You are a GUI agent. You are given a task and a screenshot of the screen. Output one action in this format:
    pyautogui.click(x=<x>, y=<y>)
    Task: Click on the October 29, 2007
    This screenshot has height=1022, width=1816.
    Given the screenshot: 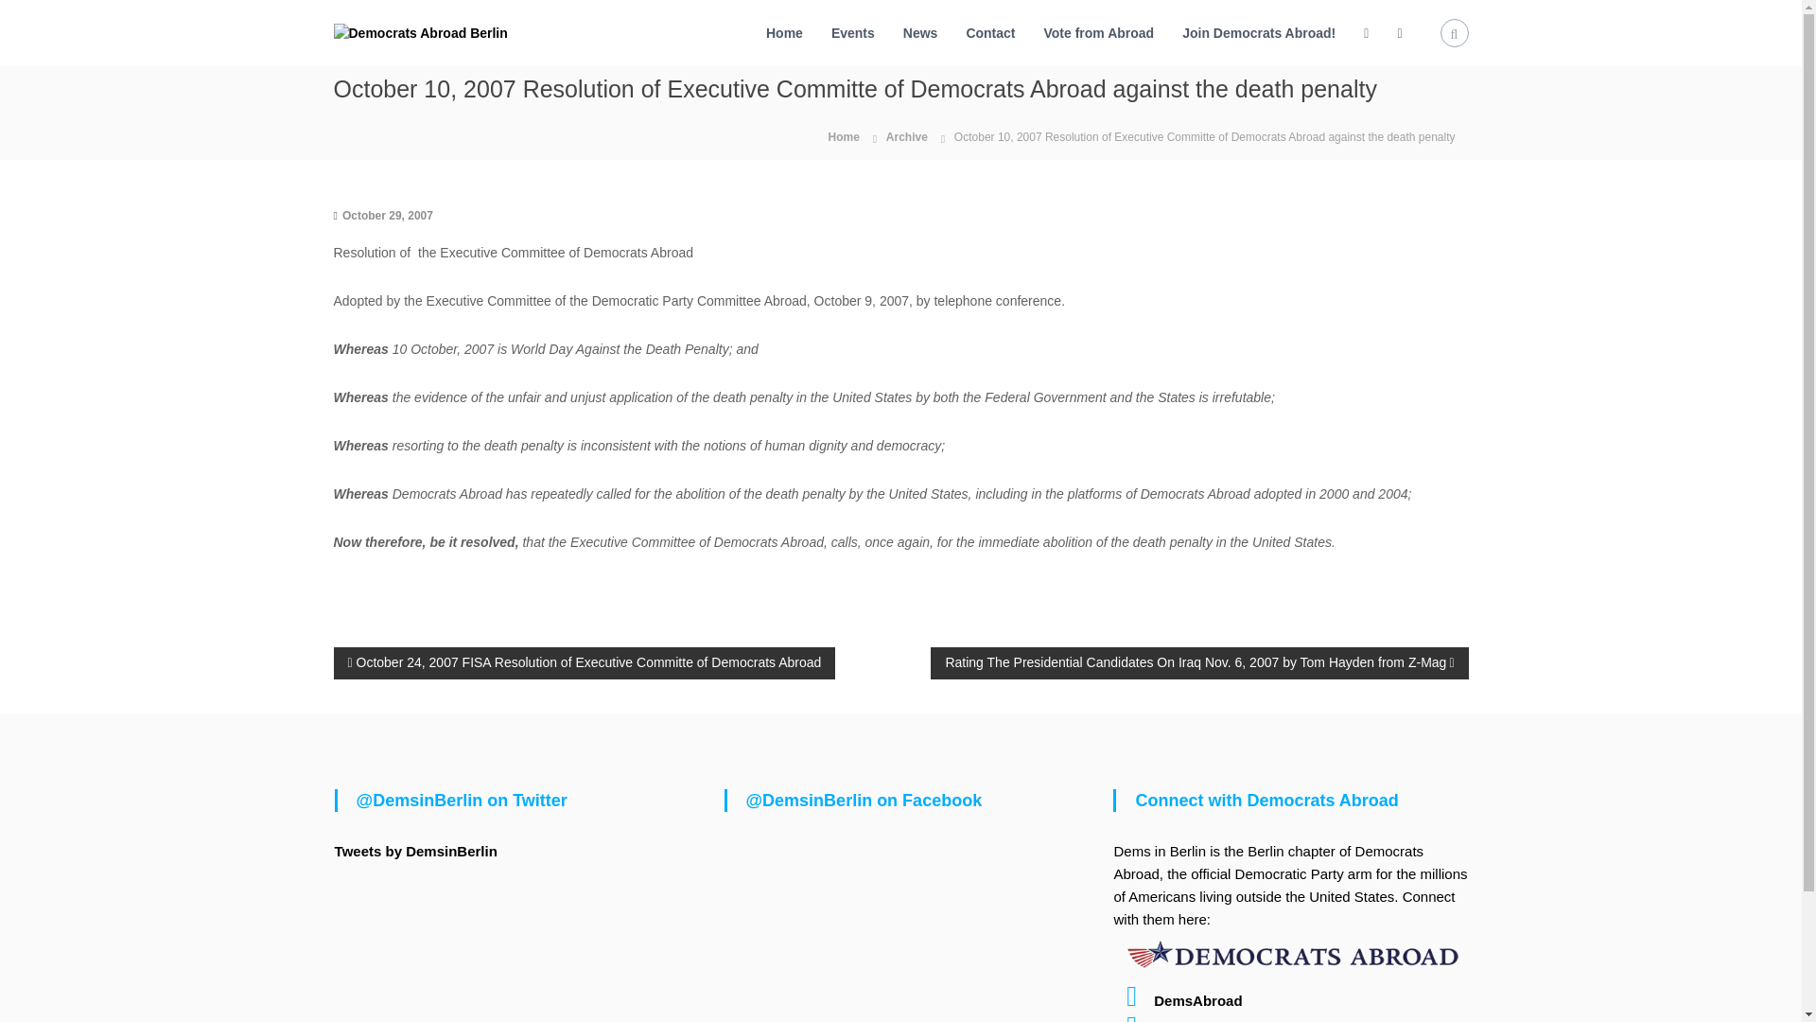 What is the action you would take?
    pyautogui.click(x=388, y=215)
    